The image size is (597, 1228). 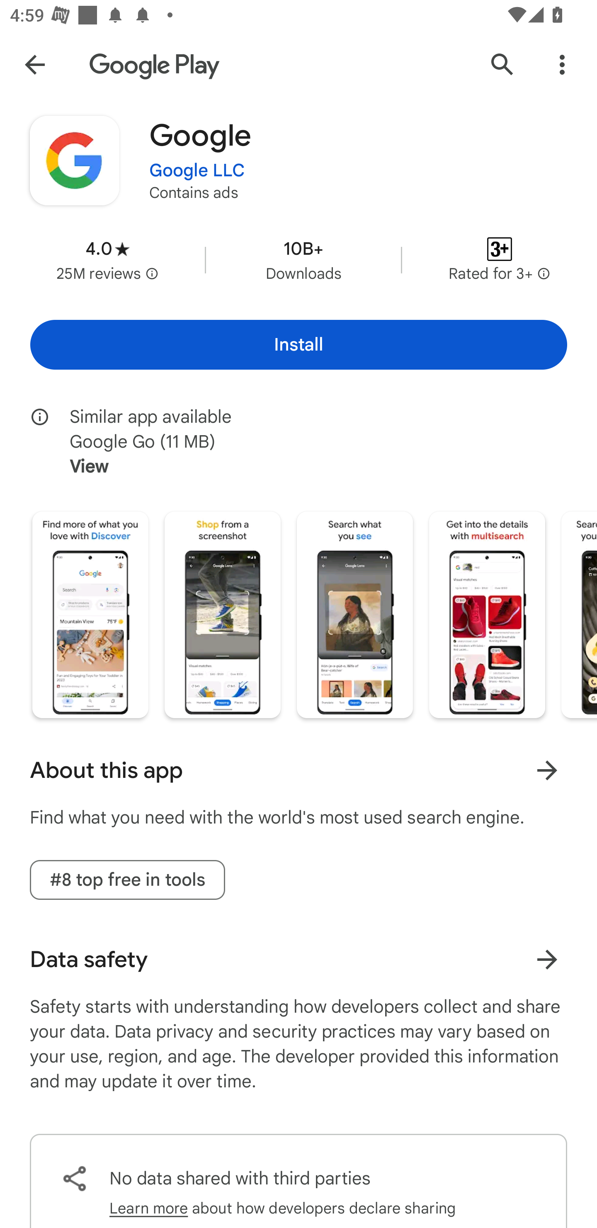 I want to click on Search Google Play, so click(x=502, y=64).